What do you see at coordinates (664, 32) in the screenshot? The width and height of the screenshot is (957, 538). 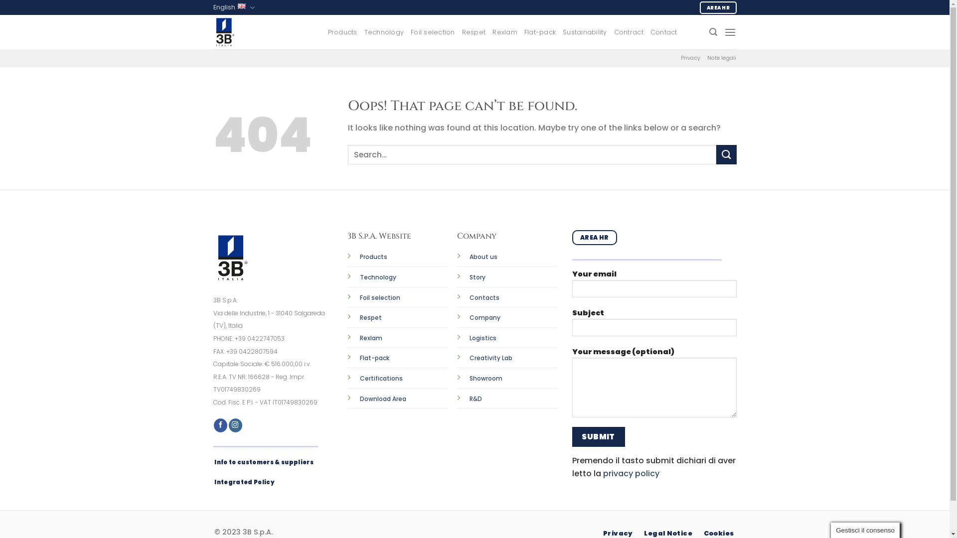 I see `Contact` at bounding box center [664, 32].